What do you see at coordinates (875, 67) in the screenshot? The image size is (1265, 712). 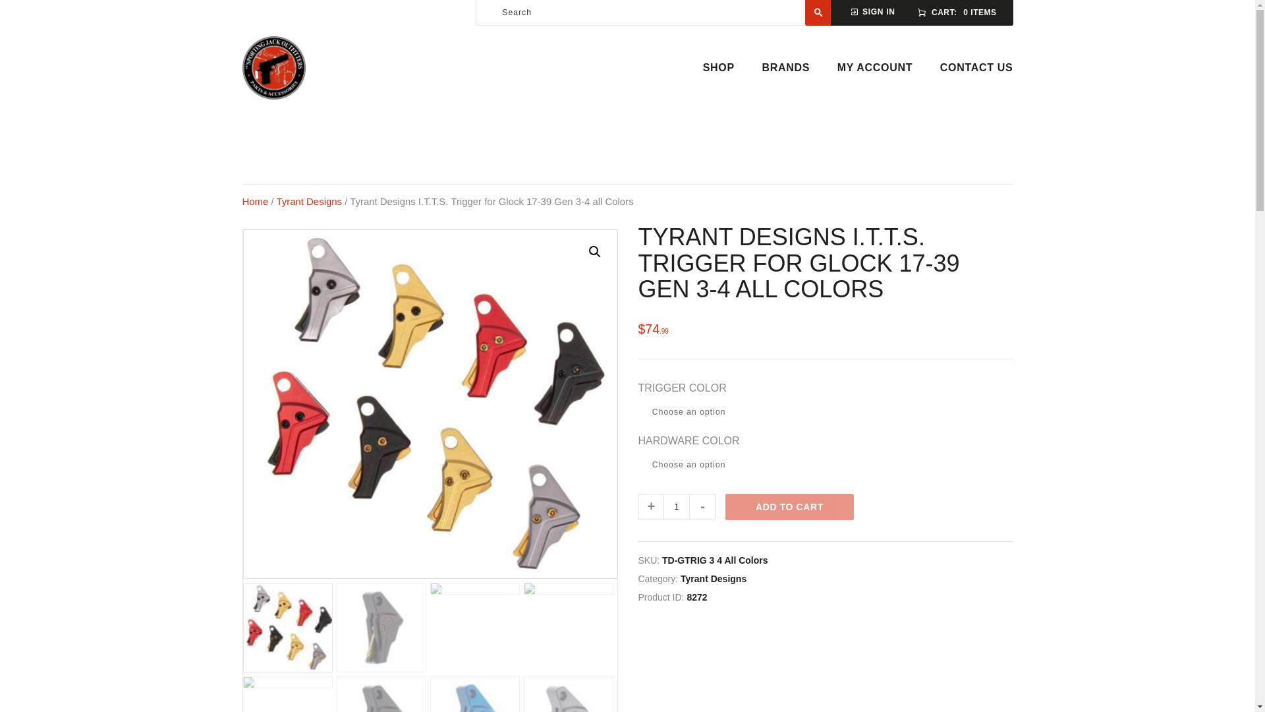 I see `MY ACCOUNT` at bounding box center [875, 67].